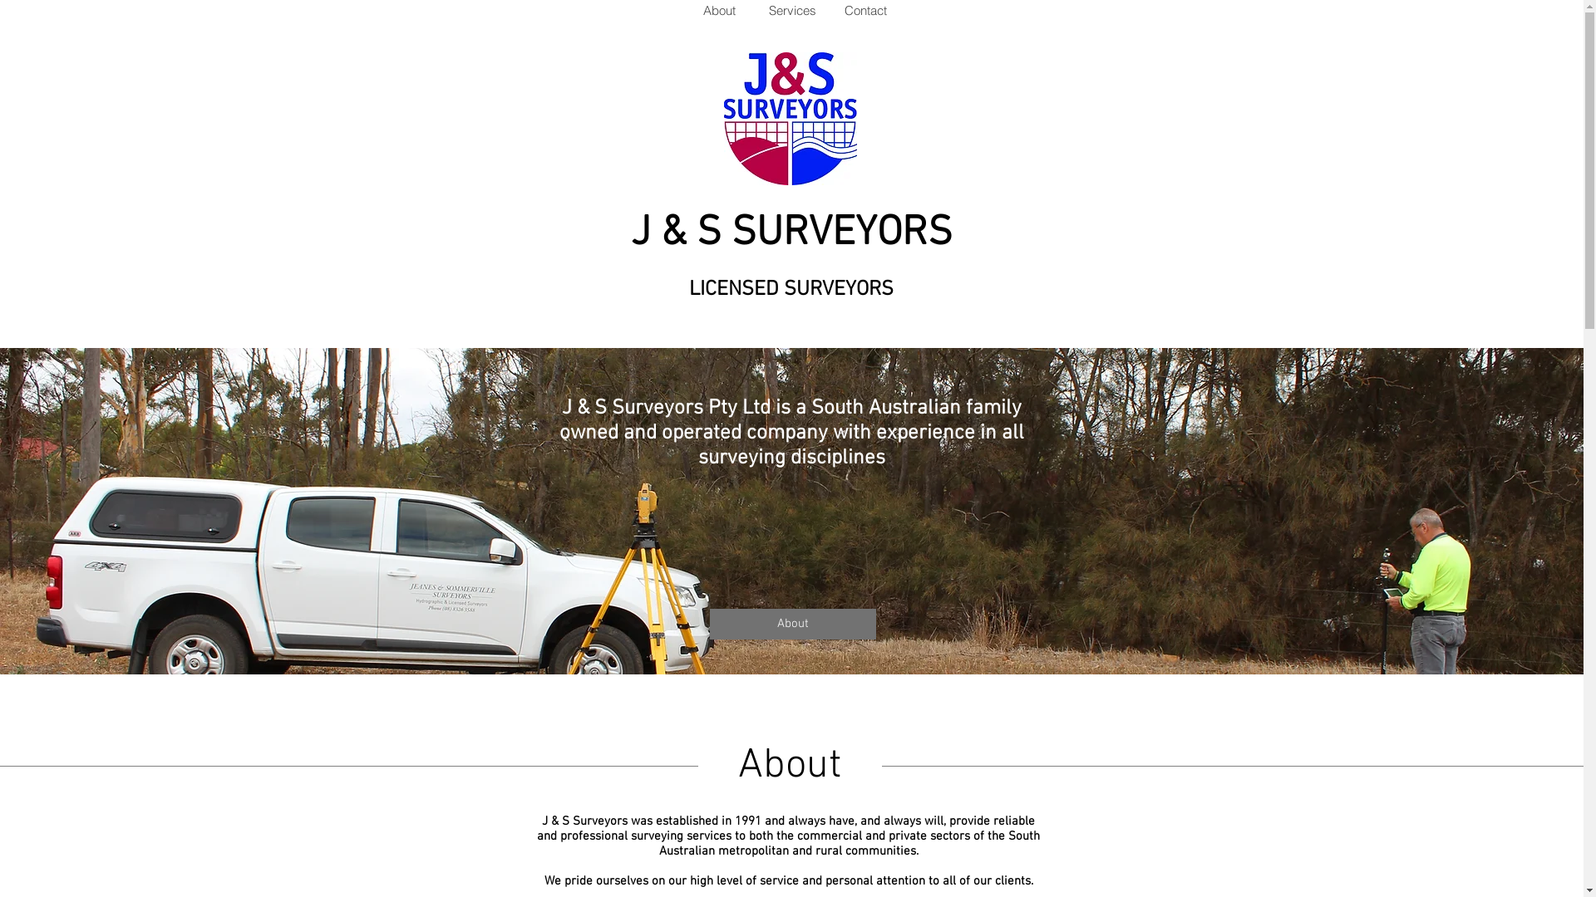 The image size is (1596, 897). Describe the element at coordinates (864, 10) in the screenshot. I see `Contact` at that location.